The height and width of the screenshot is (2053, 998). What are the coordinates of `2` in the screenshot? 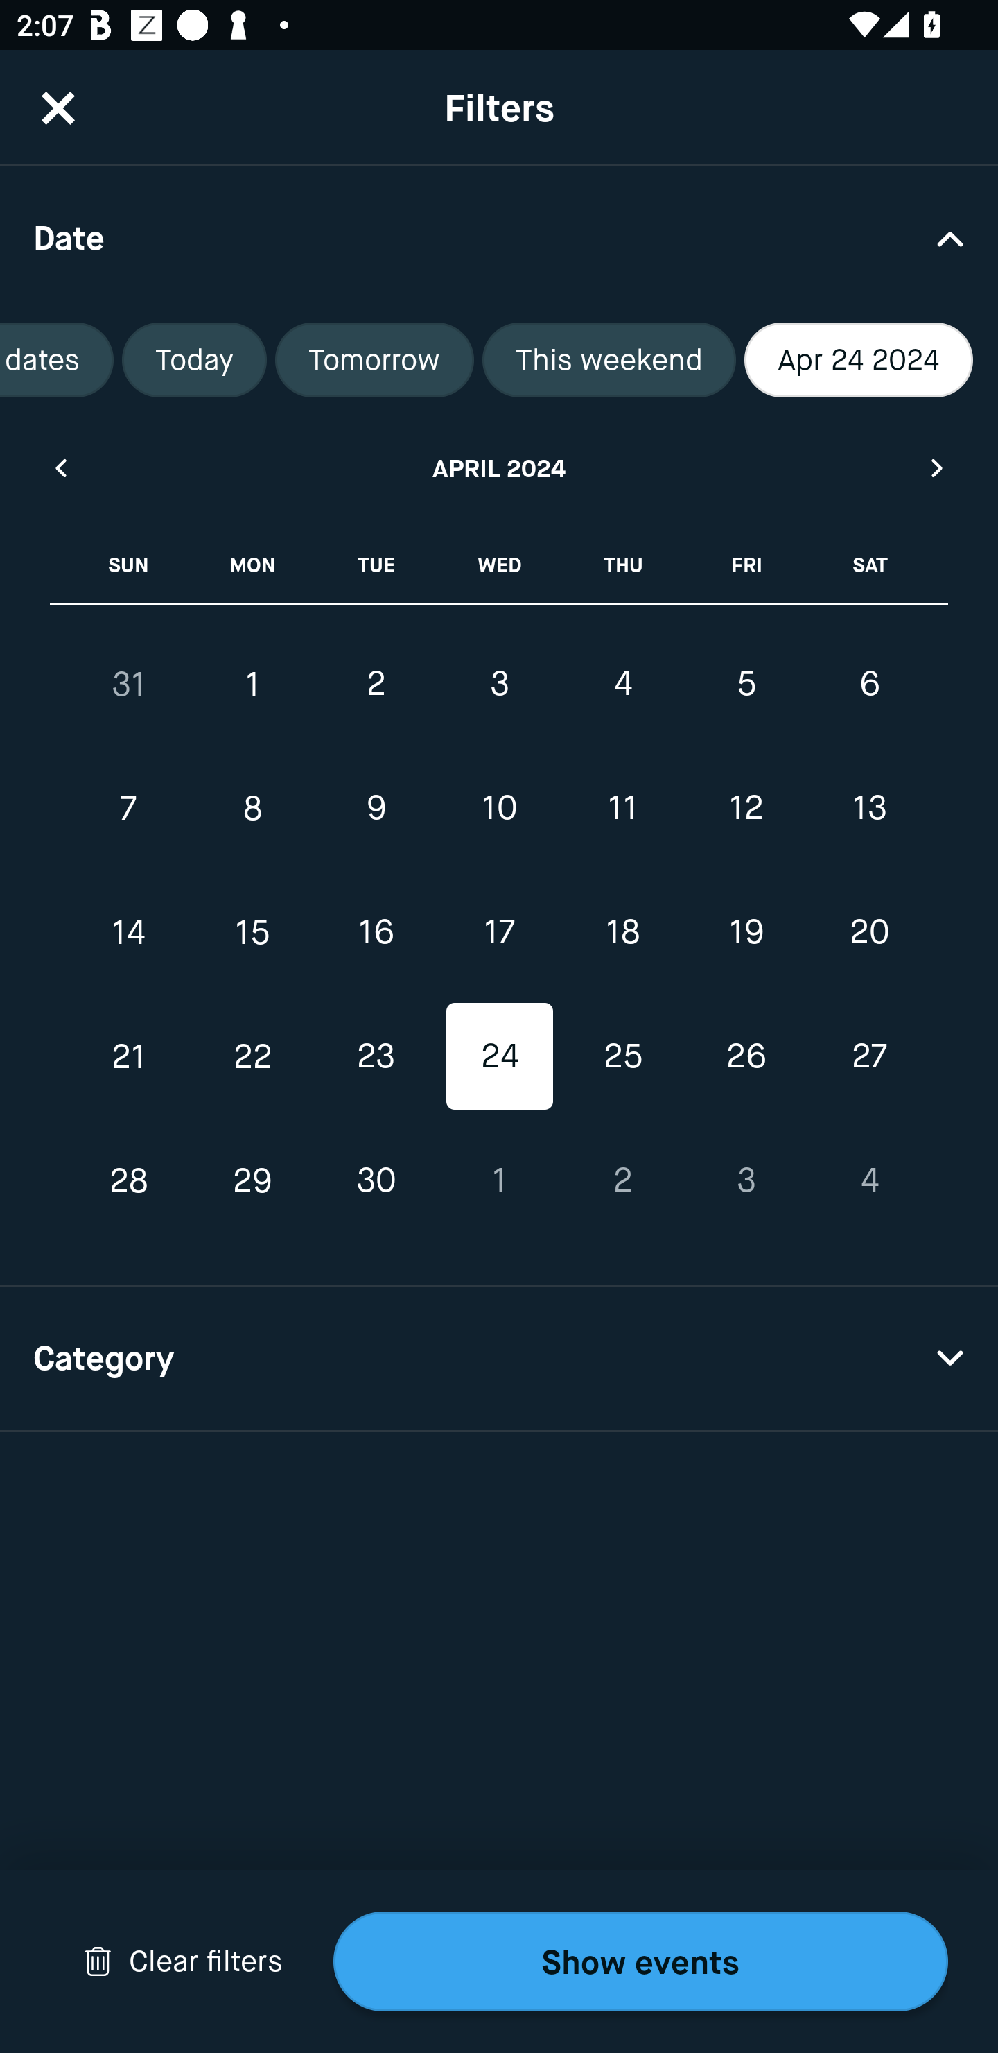 It's located at (622, 1180).